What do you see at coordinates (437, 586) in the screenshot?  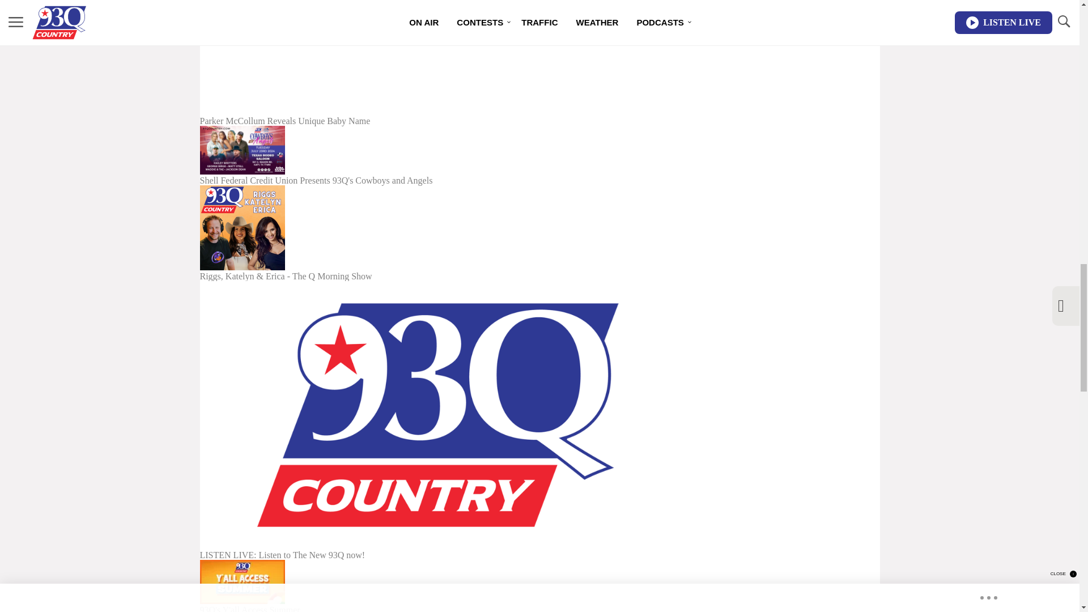 I see `93Q's Y'all Access Summer` at bounding box center [437, 586].